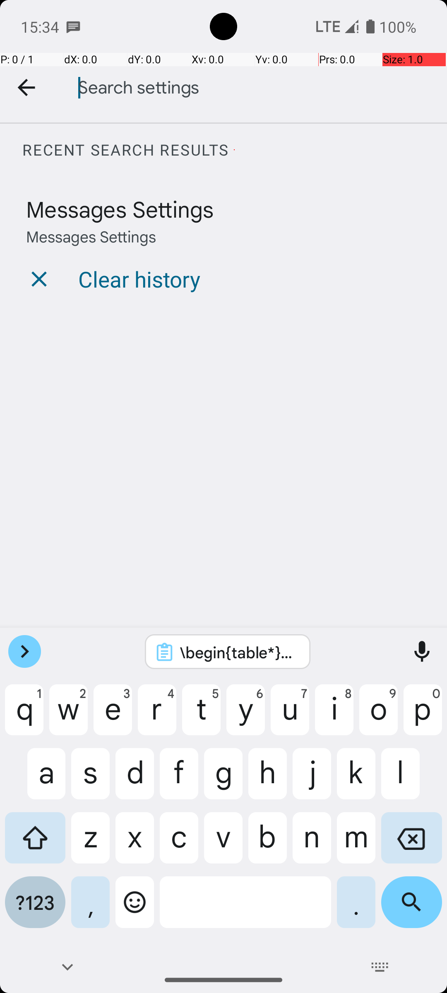 The height and width of the screenshot is (993, 447). I want to click on Clear history, so click(139, 279).